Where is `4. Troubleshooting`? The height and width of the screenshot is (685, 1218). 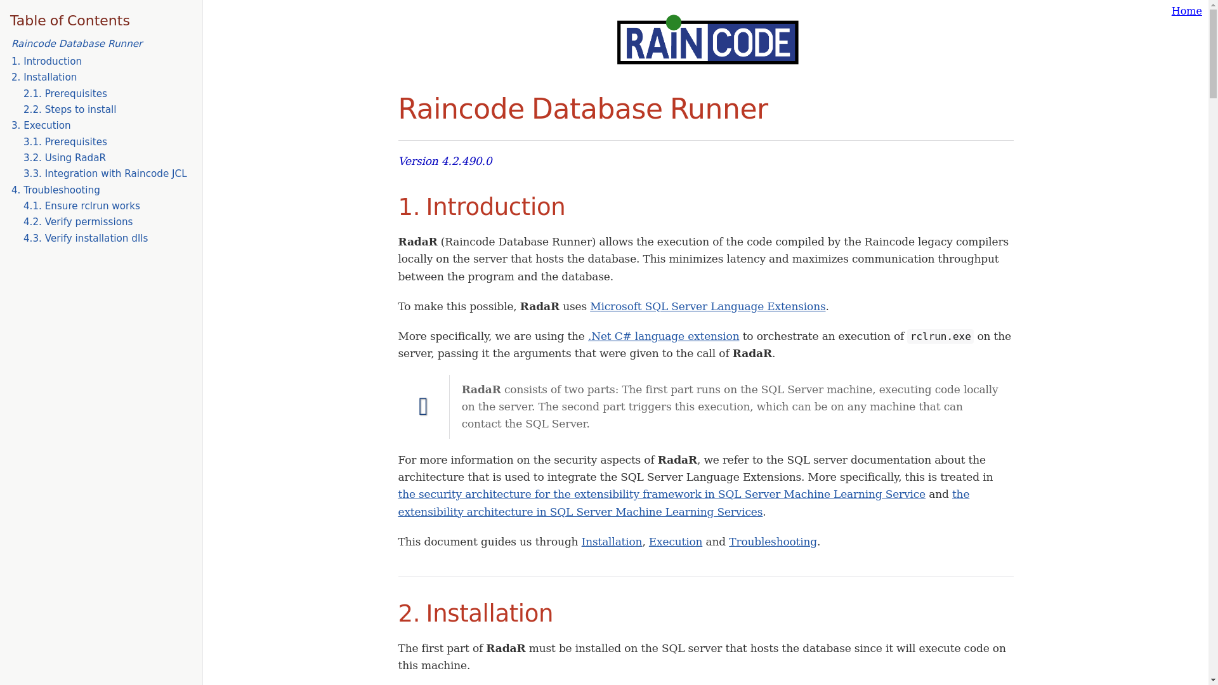 4. Troubleshooting is located at coordinates (55, 190).